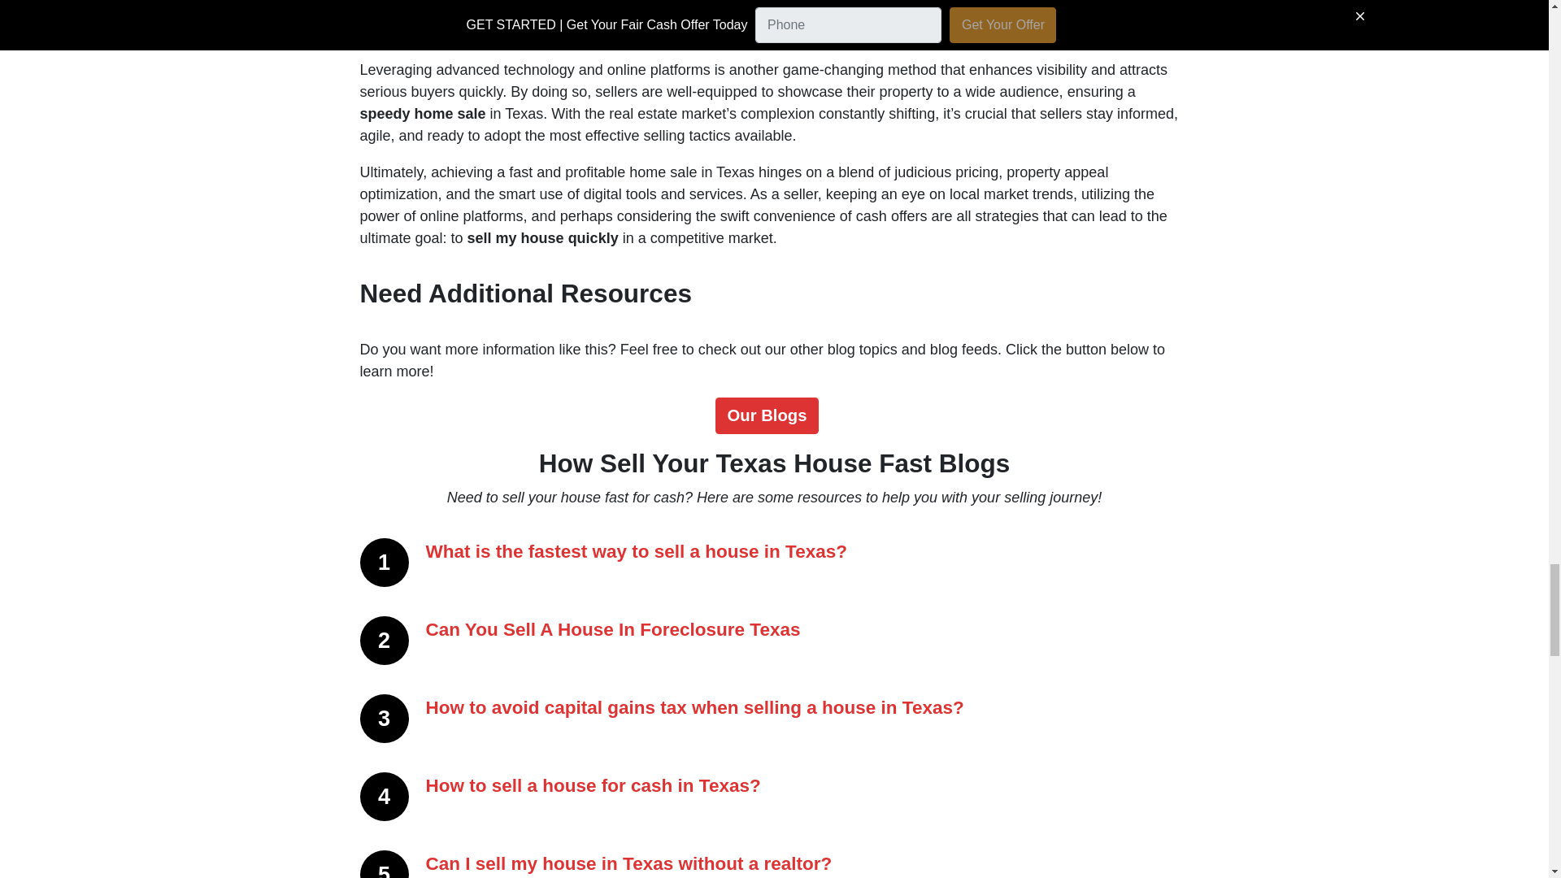 This screenshot has height=878, width=1561. I want to click on Can You Sell A House In Foreclosure Texas, so click(613, 629).